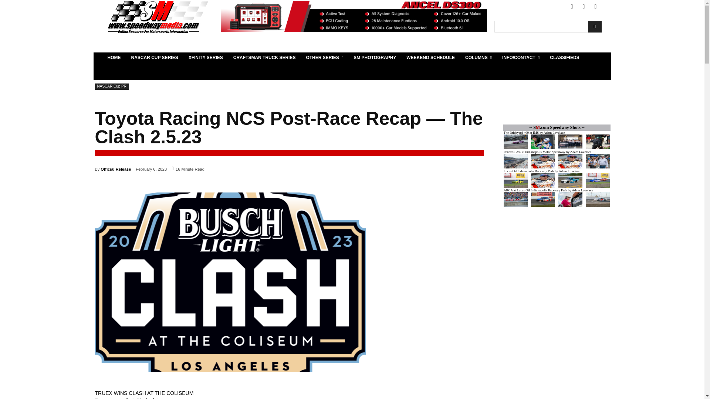 The image size is (710, 399). What do you see at coordinates (264, 58) in the screenshot?
I see `CRAFTSMAN TRUCK SERIES` at bounding box center [264, 58].